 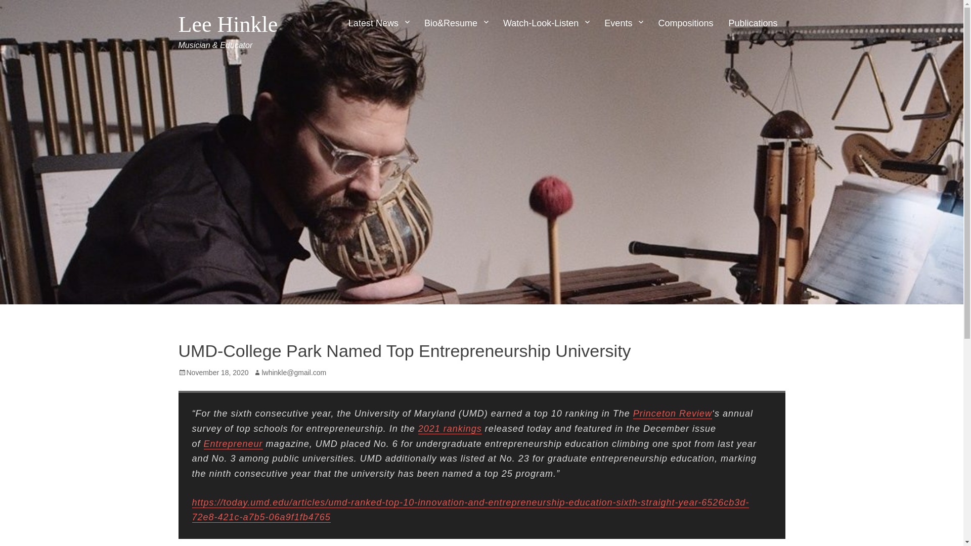 I want to click on November 18, 2020, so click(x=213, y=373).